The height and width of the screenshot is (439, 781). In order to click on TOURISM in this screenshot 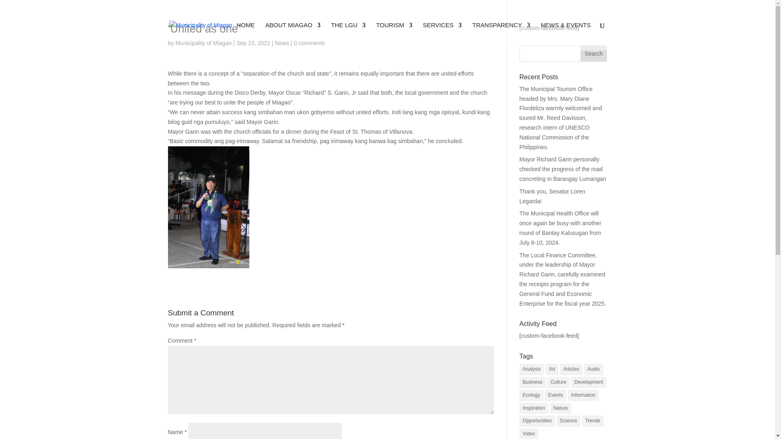, I will do `click(394, 37)`.